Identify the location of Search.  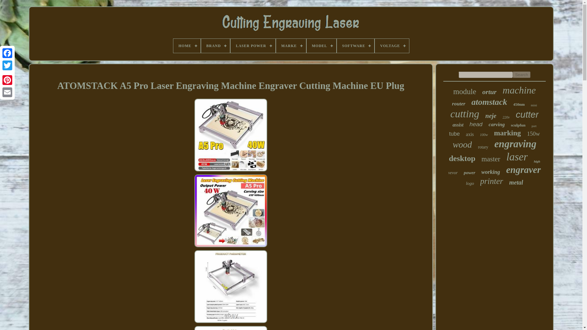
(522, 75).